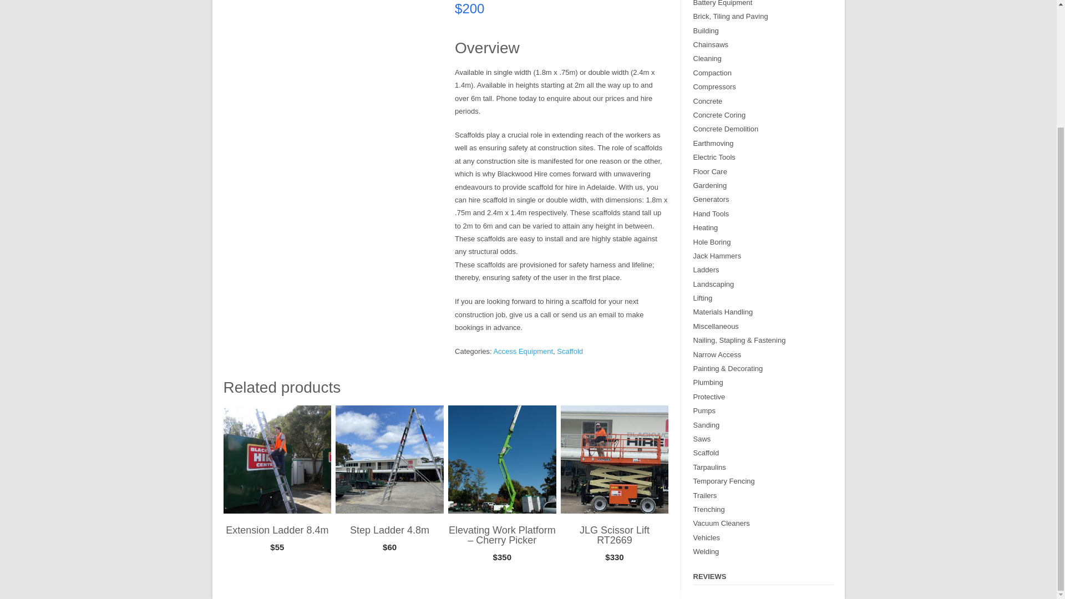 The height and width of the screenshot is (599, 1065). I want to click on Scaffold, so click(570, 352).